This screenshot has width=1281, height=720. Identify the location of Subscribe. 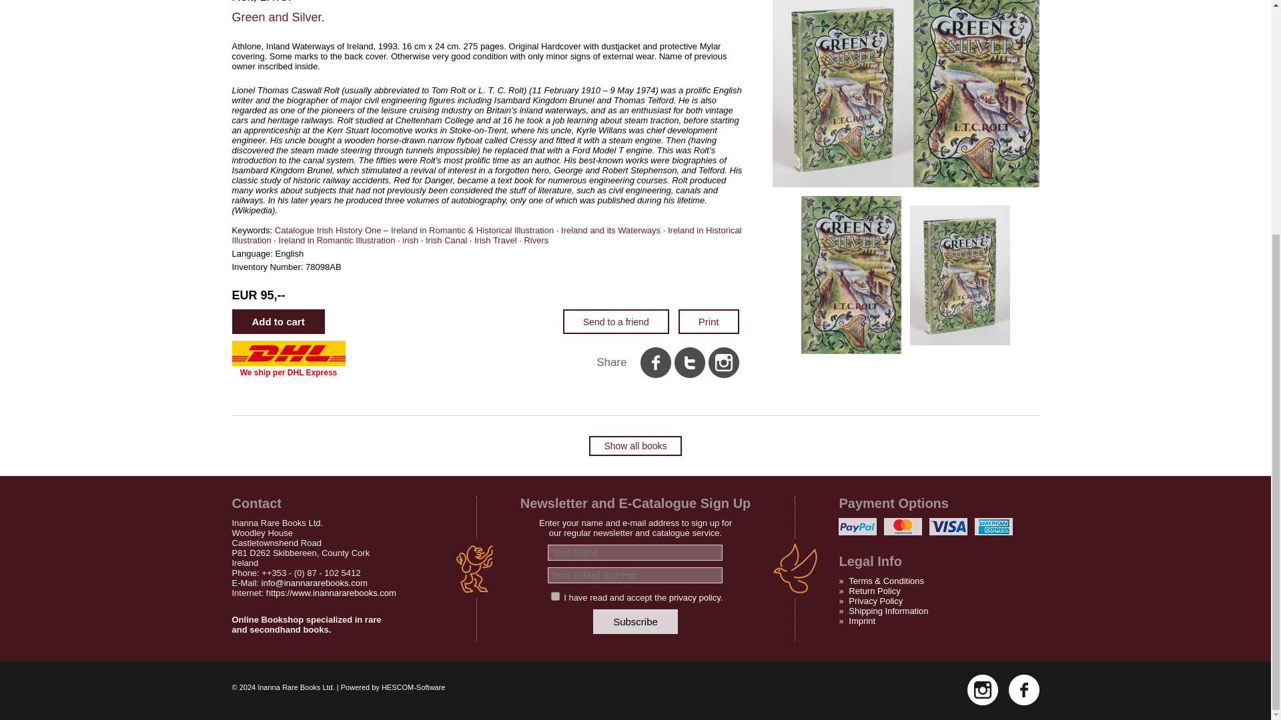
(635, 621).